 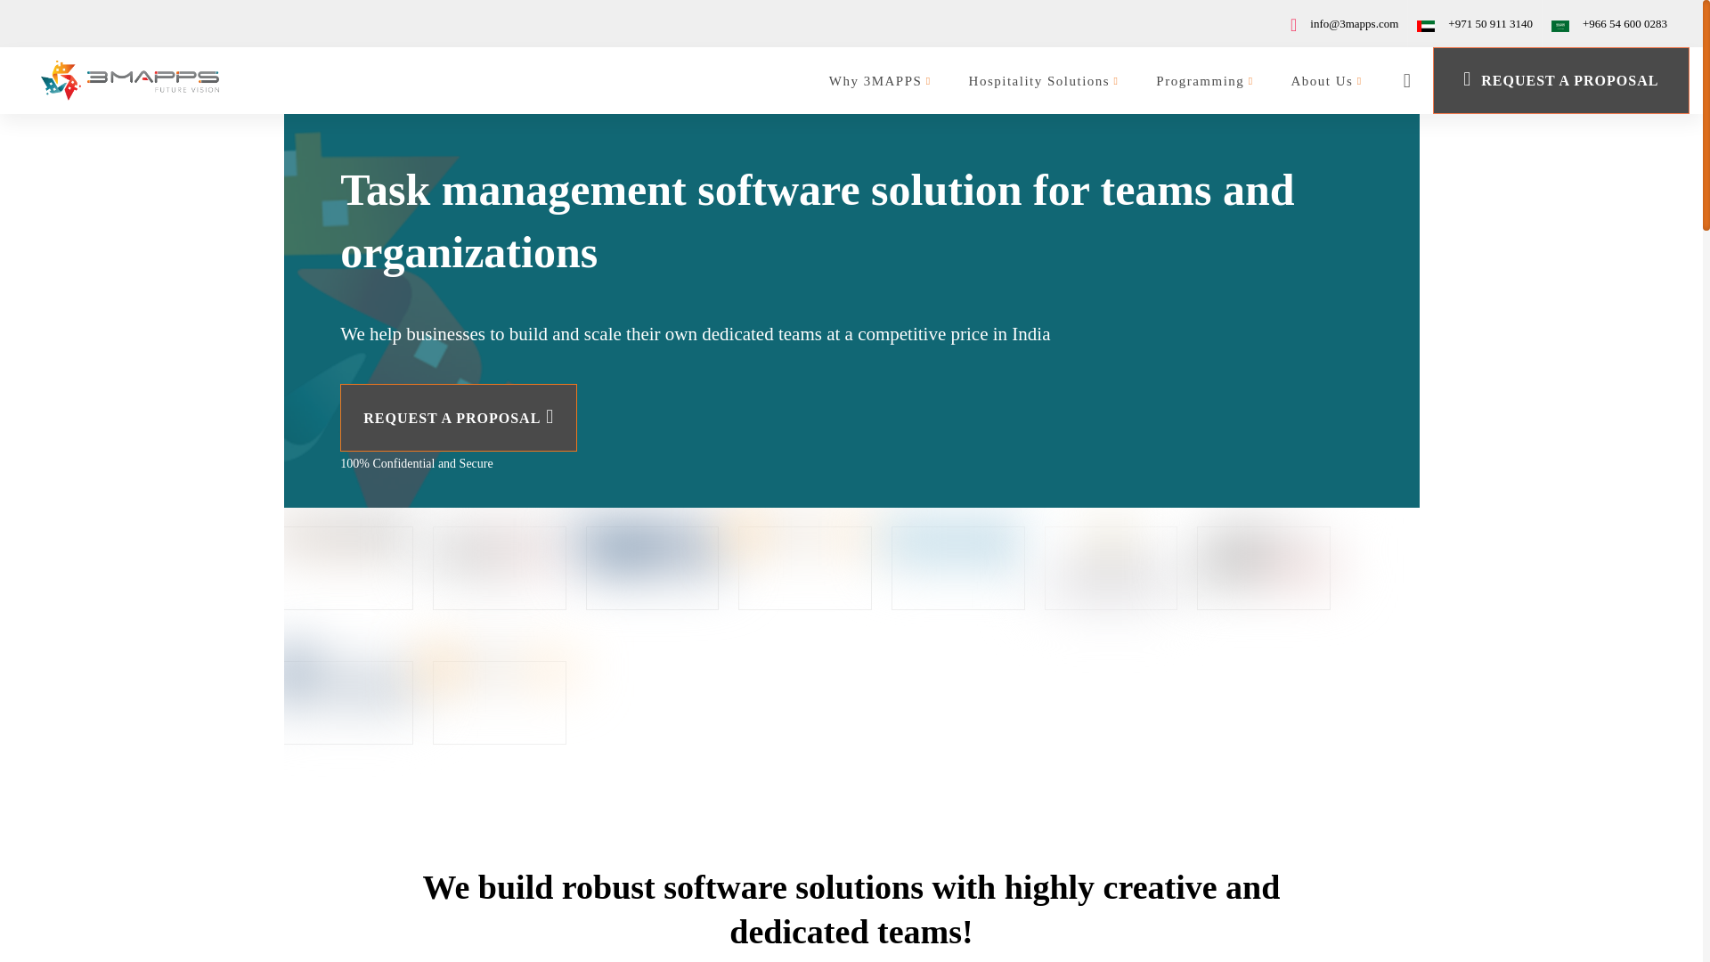 What do you see at coordinates (880, 80) in the screenshot?
I see `Why 3MAPPS` at bounding box center [880, 80].